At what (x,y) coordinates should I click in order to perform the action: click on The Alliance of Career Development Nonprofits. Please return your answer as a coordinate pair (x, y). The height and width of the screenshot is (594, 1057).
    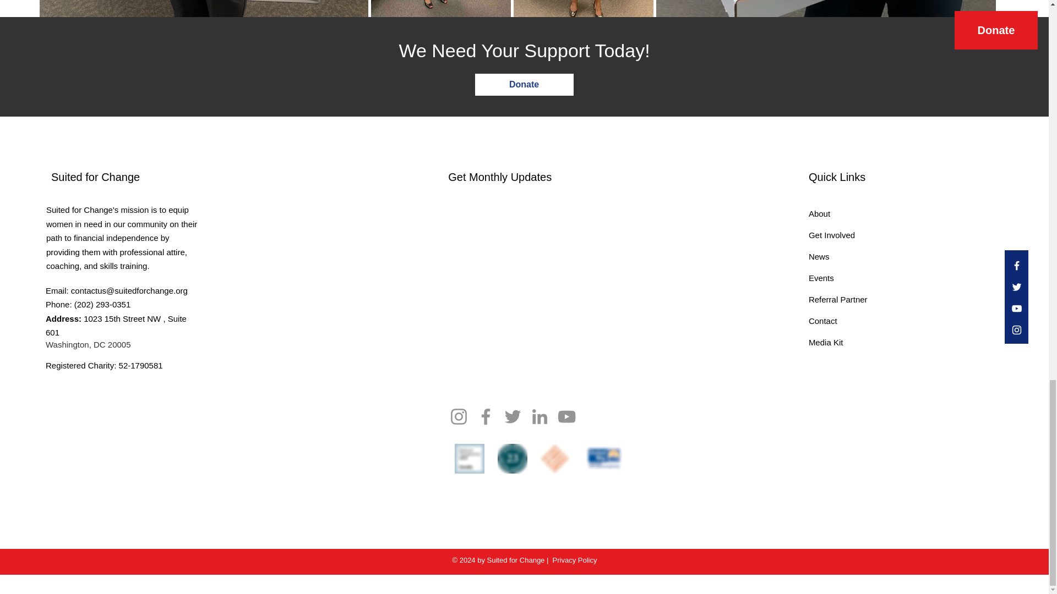
    Looking at the image, I should click on (555, 458).